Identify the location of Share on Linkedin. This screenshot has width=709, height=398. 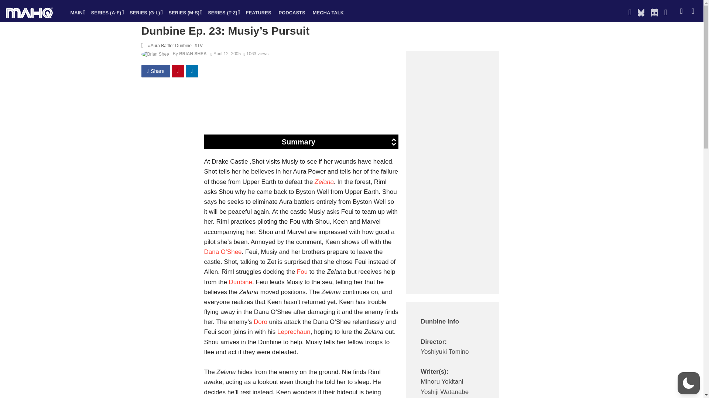
(192, 71).